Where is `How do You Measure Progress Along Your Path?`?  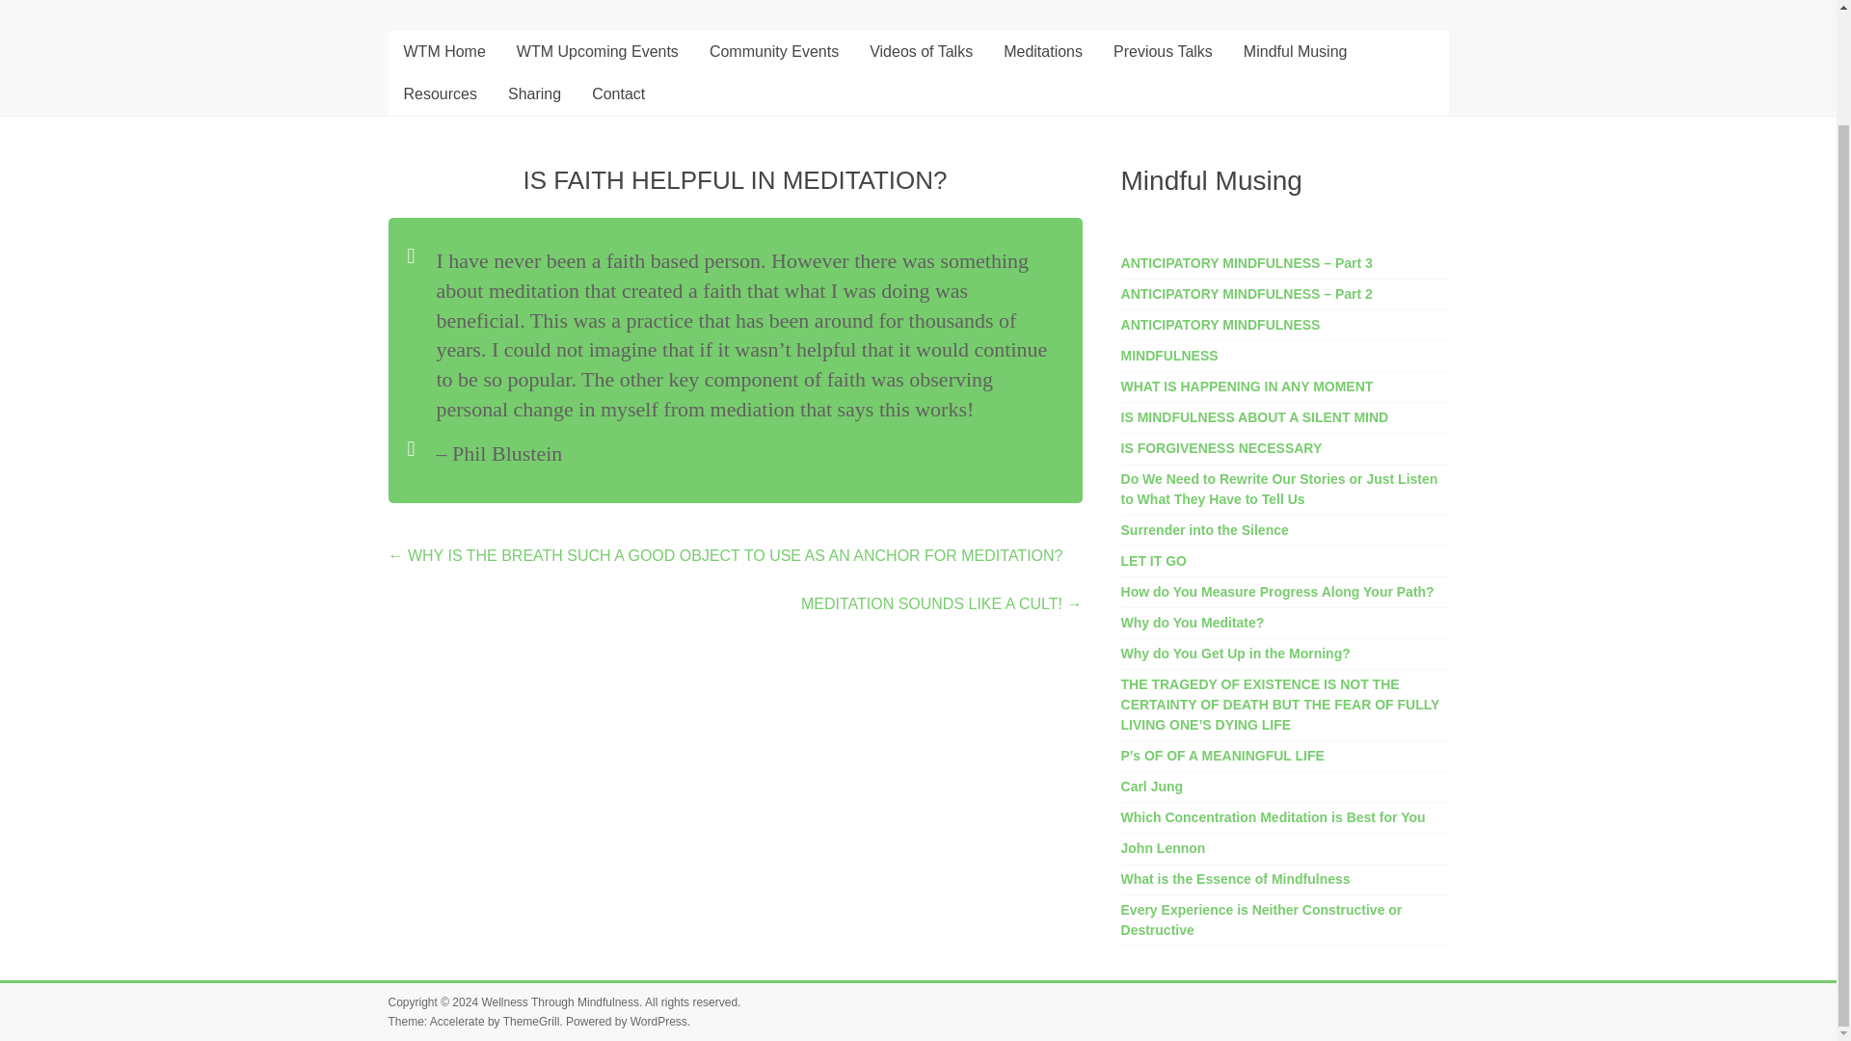 How do You Measure Progress Along Your Path? is located at coordinates (1278, 592).